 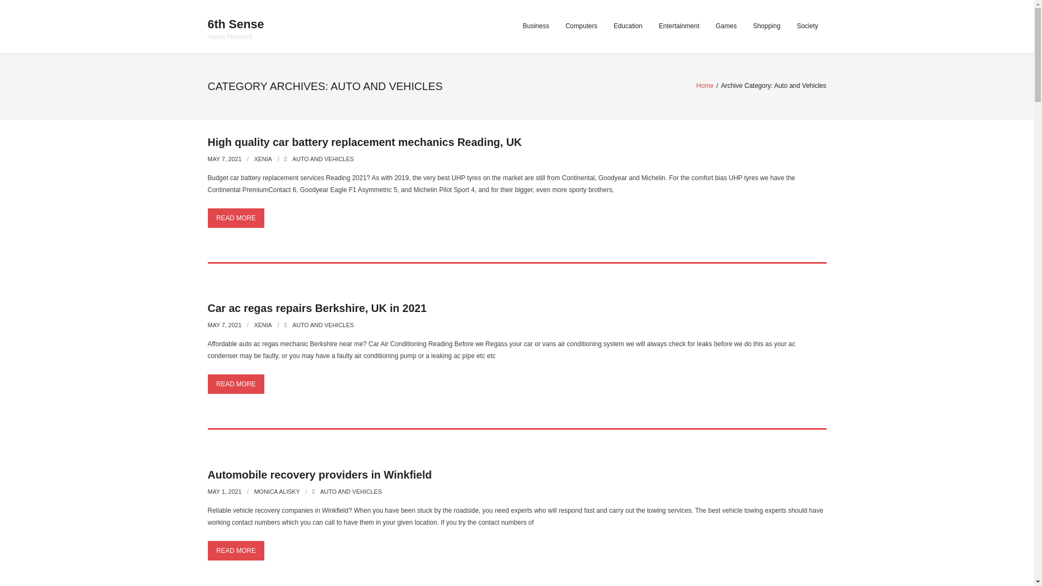 I want to click on High quality car battery replacement mechanics Reading, UK, so click(x=365, y=142).